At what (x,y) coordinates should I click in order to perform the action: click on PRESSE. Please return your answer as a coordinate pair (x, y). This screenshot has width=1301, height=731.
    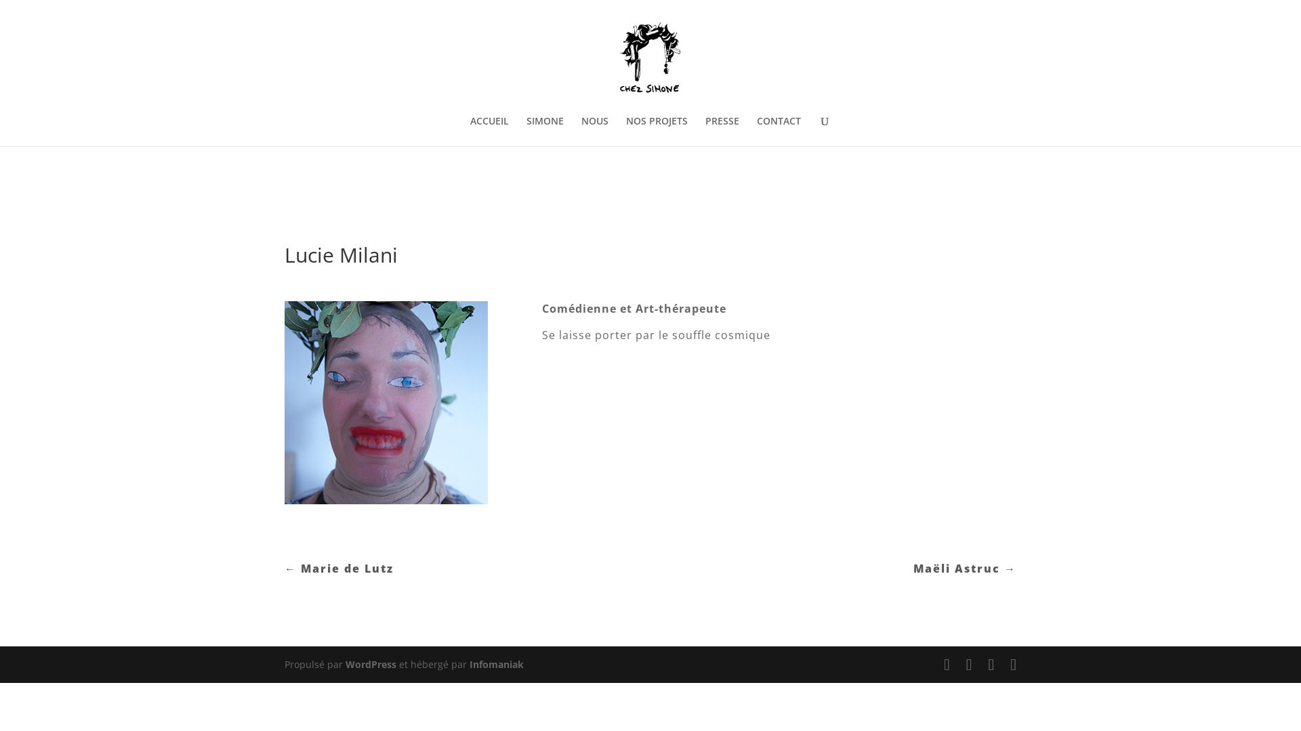
    Looking at the image, I should click on (722, 131).